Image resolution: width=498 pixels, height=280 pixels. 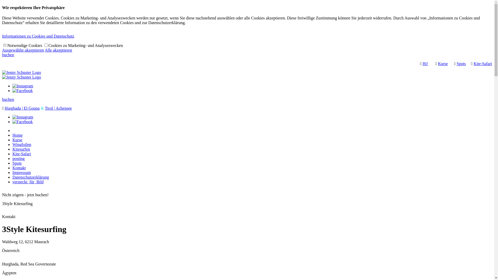 What do you see at coordinates (443, 64) in the screenshot?
I see `Kurse` at bounding box center [443, 64].